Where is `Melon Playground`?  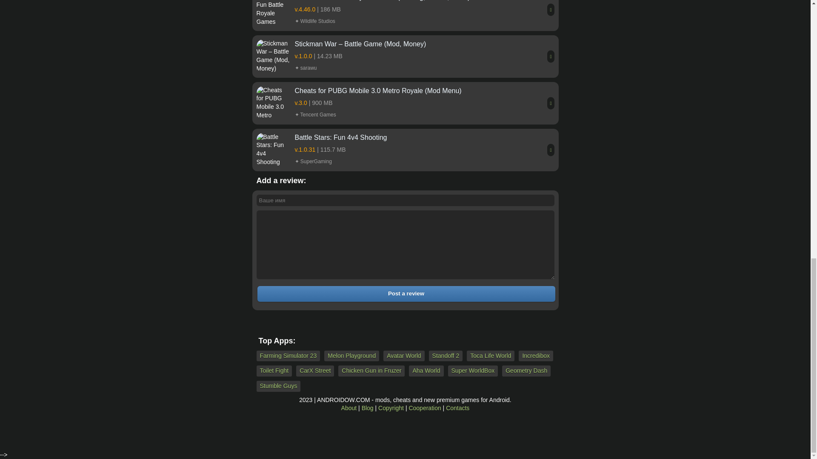
Melon Playground is located at coordinates (351, 356).